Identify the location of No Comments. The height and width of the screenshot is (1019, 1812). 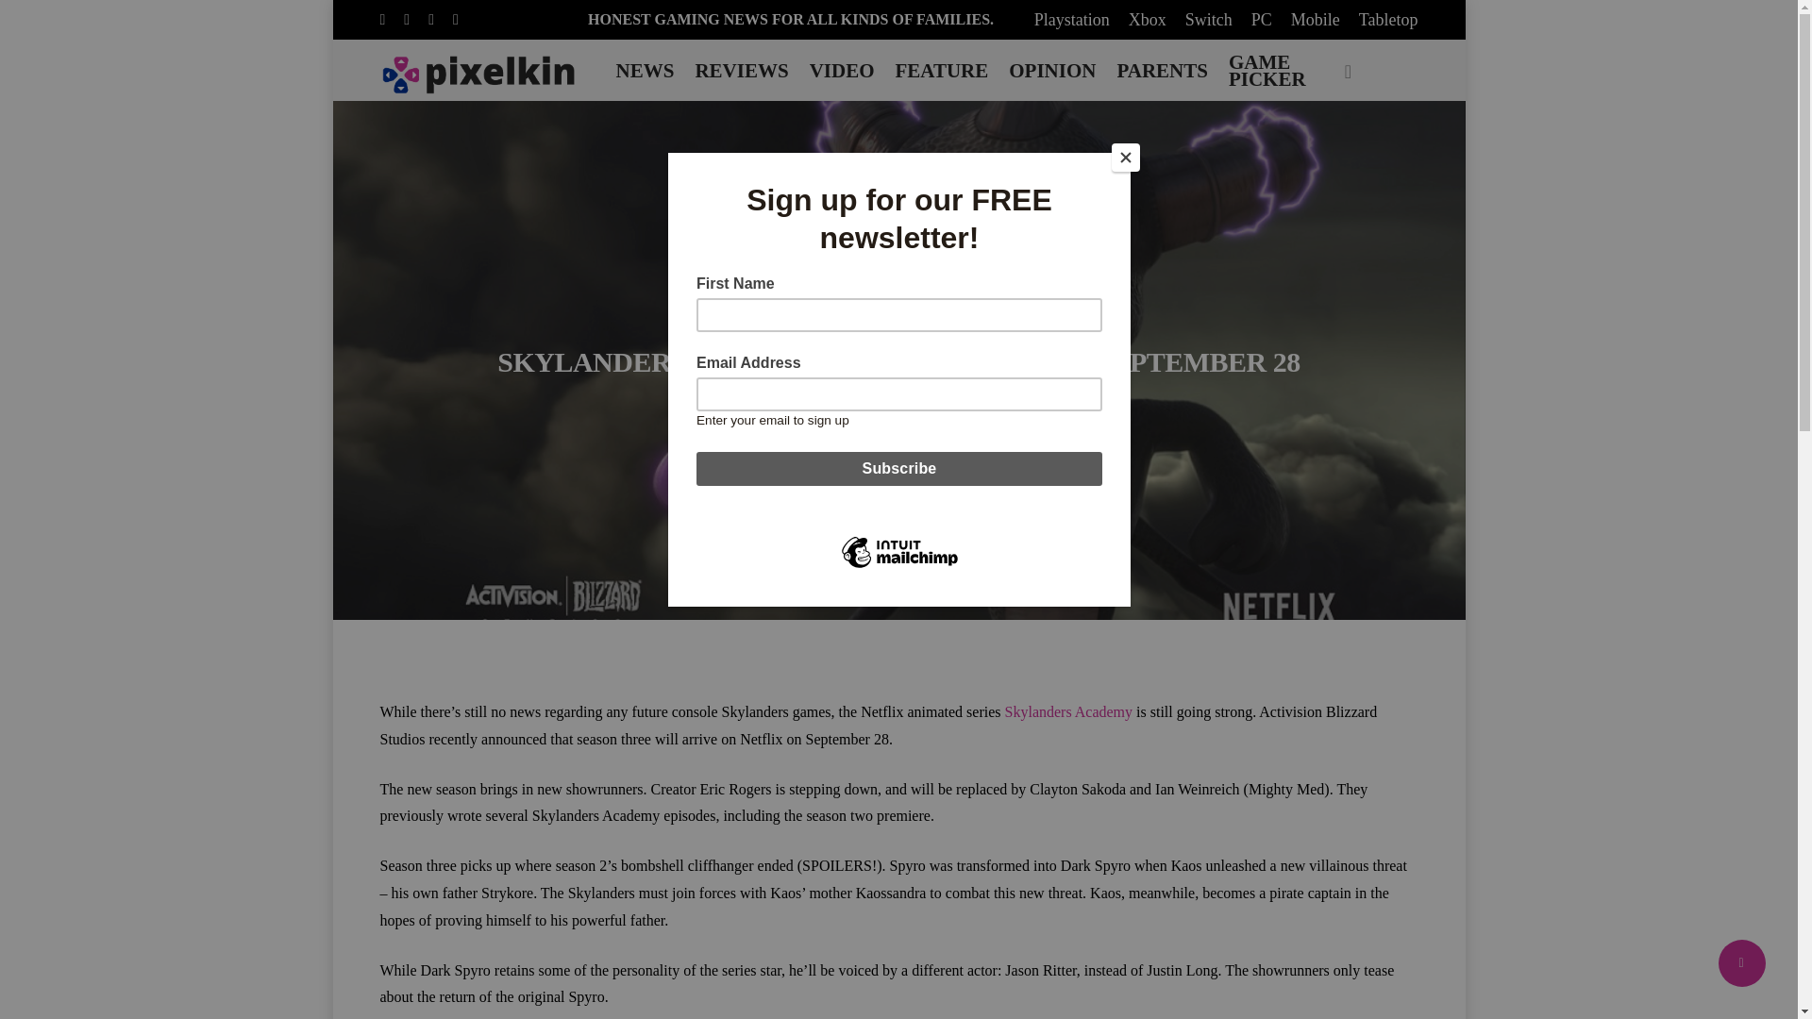
(968, 409).